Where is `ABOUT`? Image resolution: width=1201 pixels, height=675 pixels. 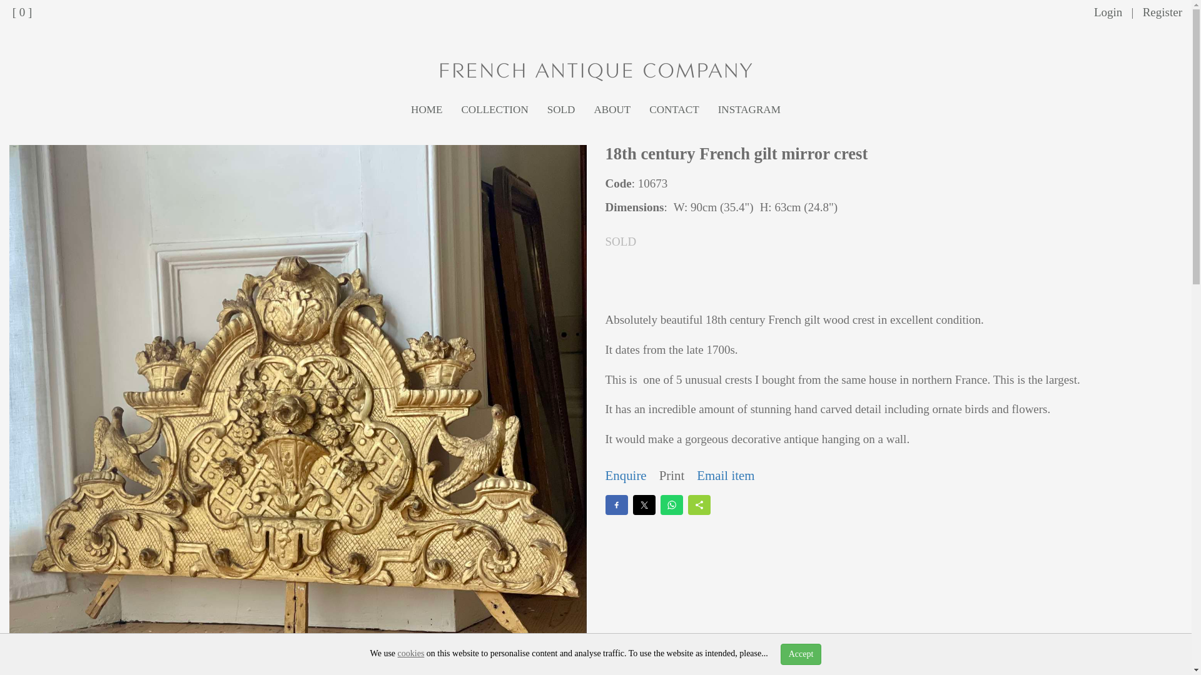
ABOUT is located at coordinates (612, 110).